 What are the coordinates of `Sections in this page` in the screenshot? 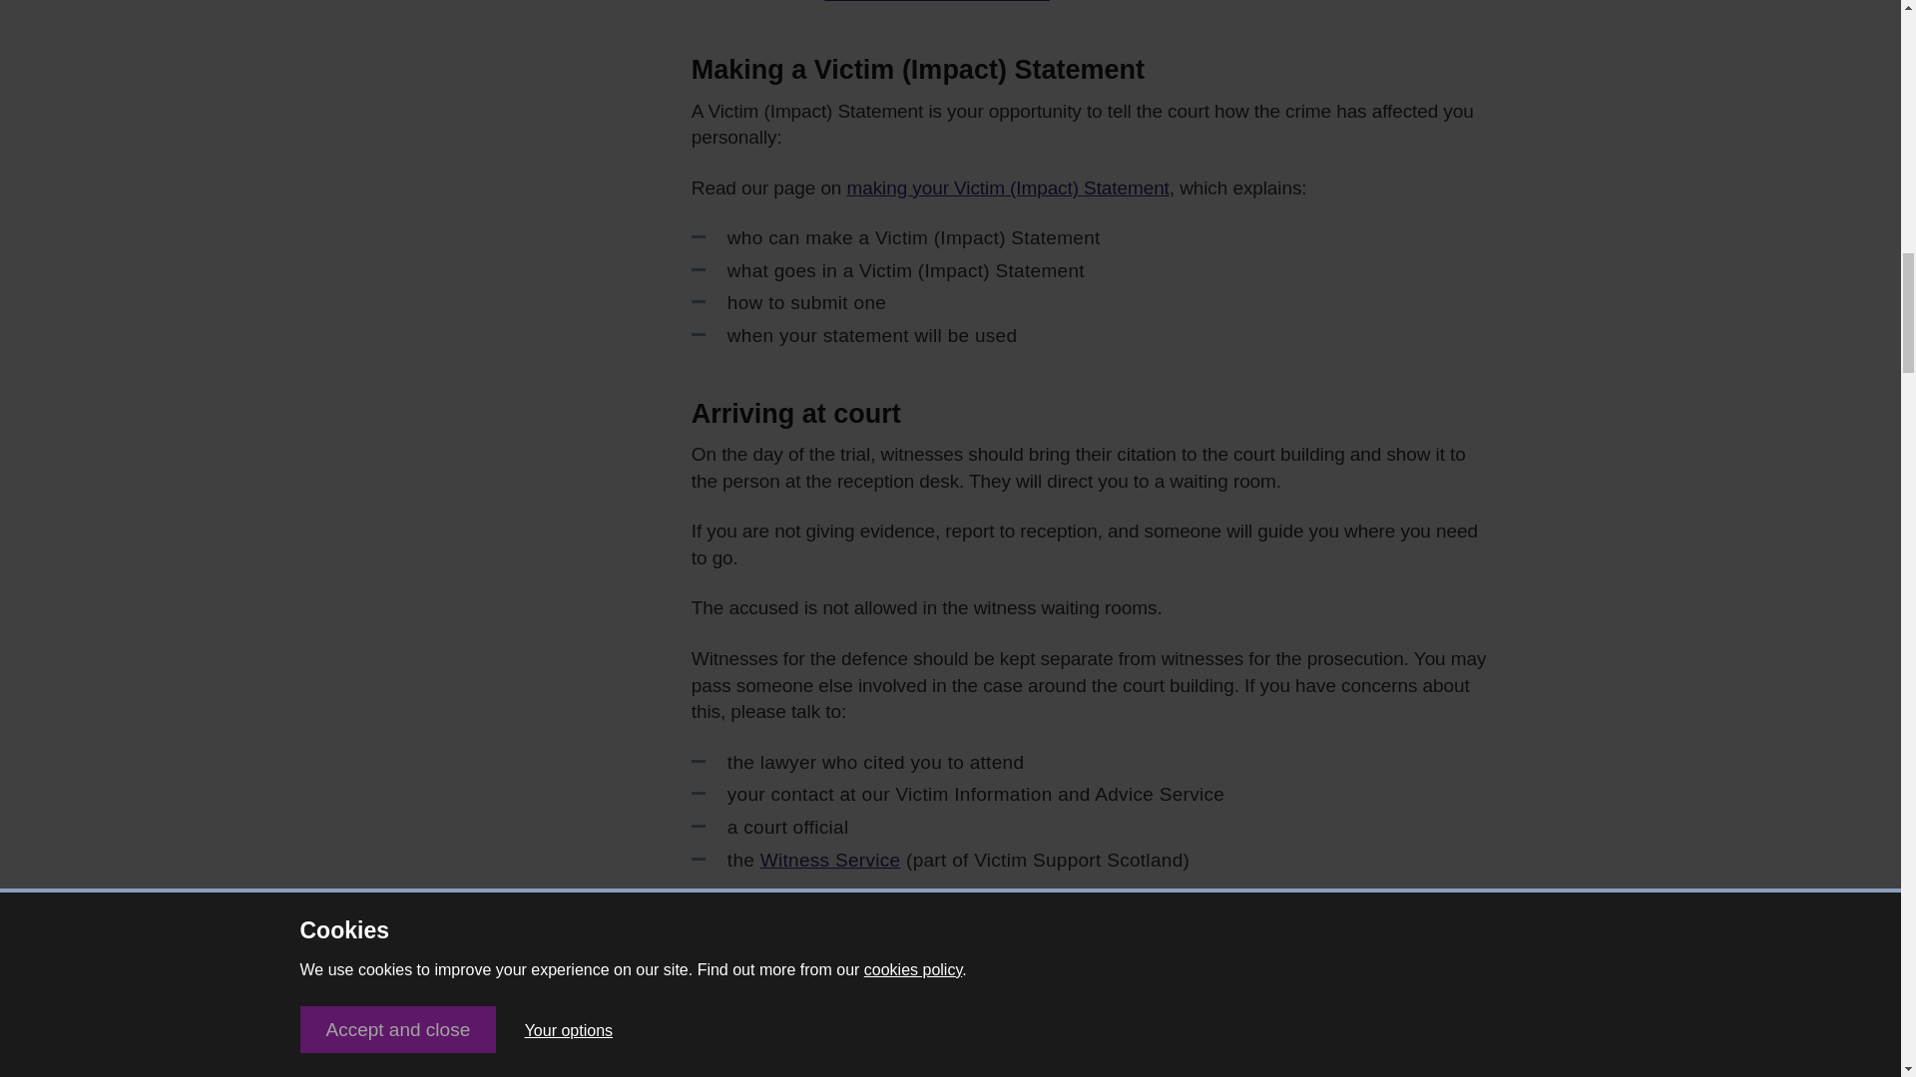 It's located at (461, 10).